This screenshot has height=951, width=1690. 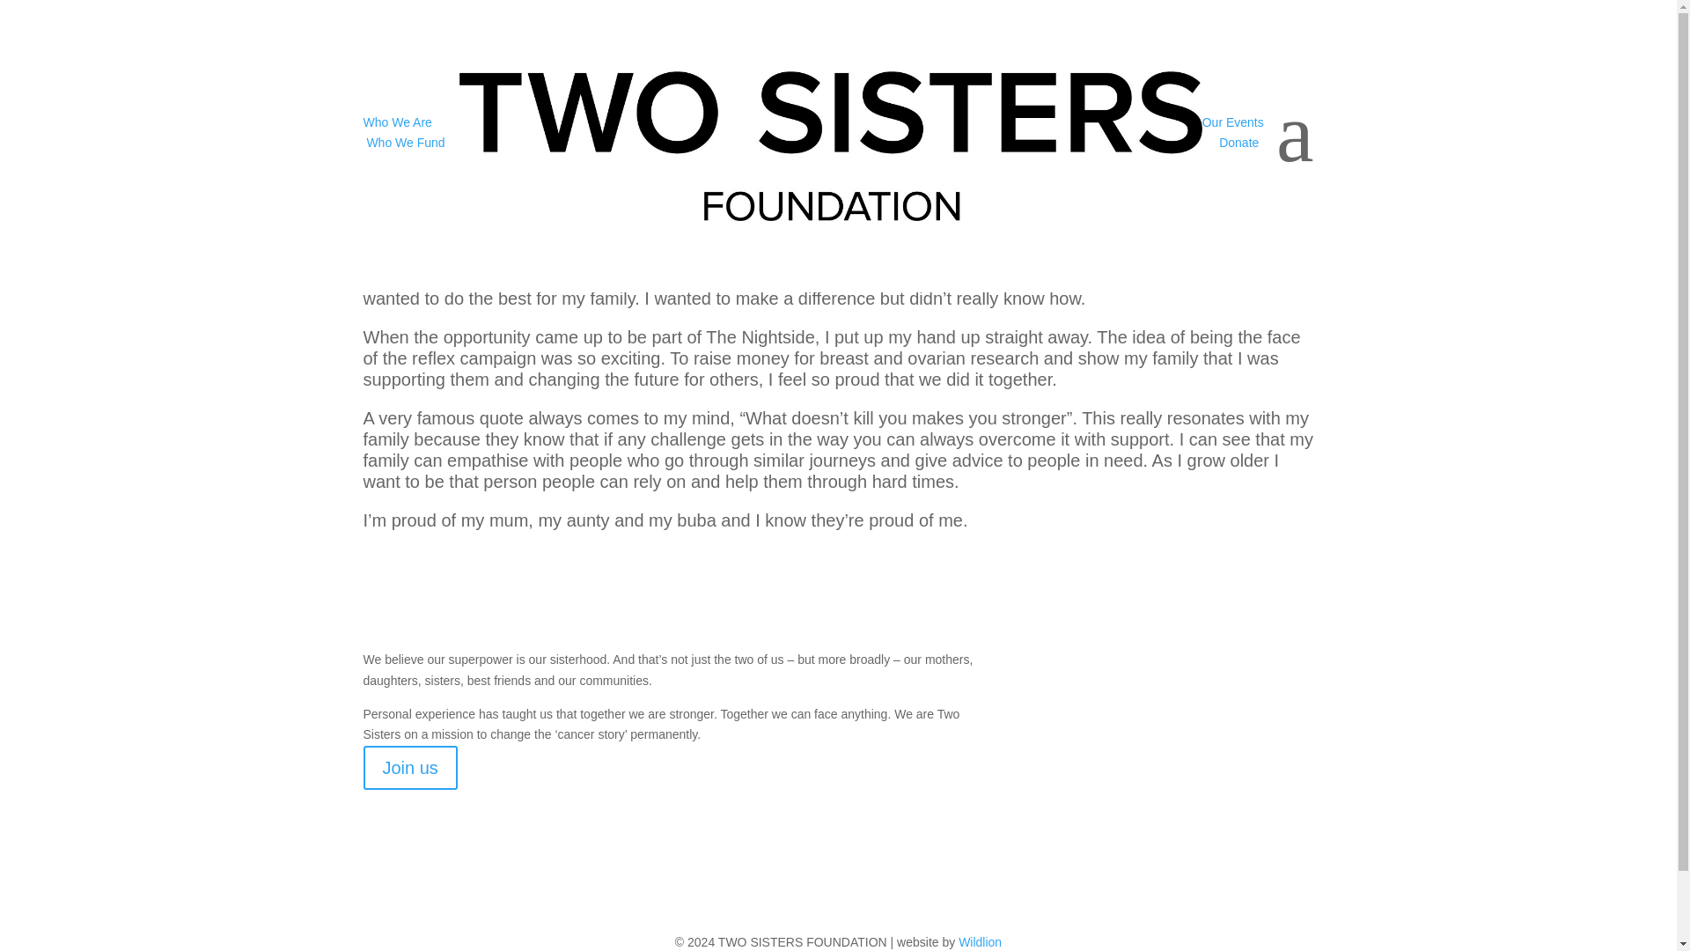 What do you see at coordinates (1232, 121) in the screenshot?
I see `Our Events` at bounding box center [1232, 121].